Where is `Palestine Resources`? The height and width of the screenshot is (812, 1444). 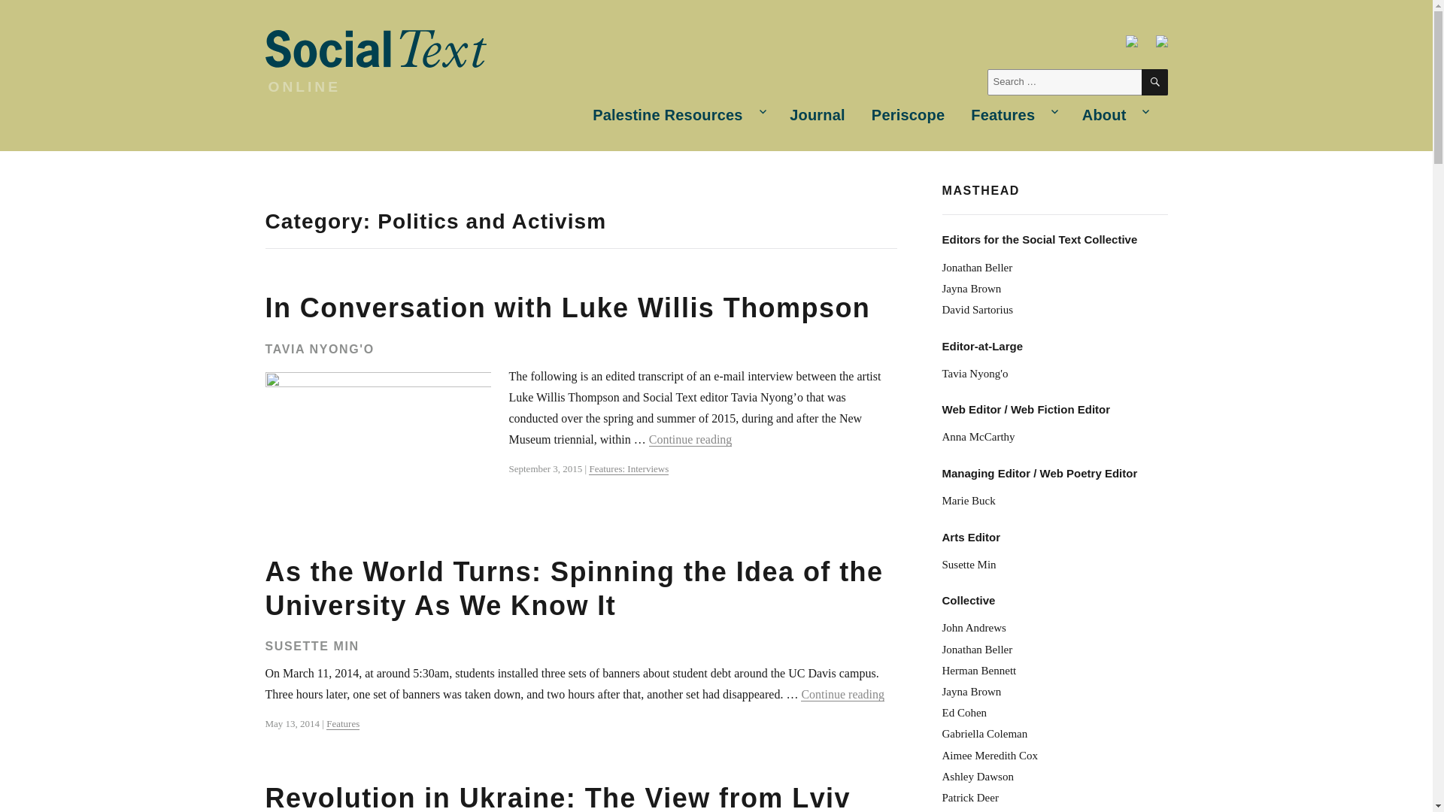 Palestine Resources is located at coordinates (678, 116).